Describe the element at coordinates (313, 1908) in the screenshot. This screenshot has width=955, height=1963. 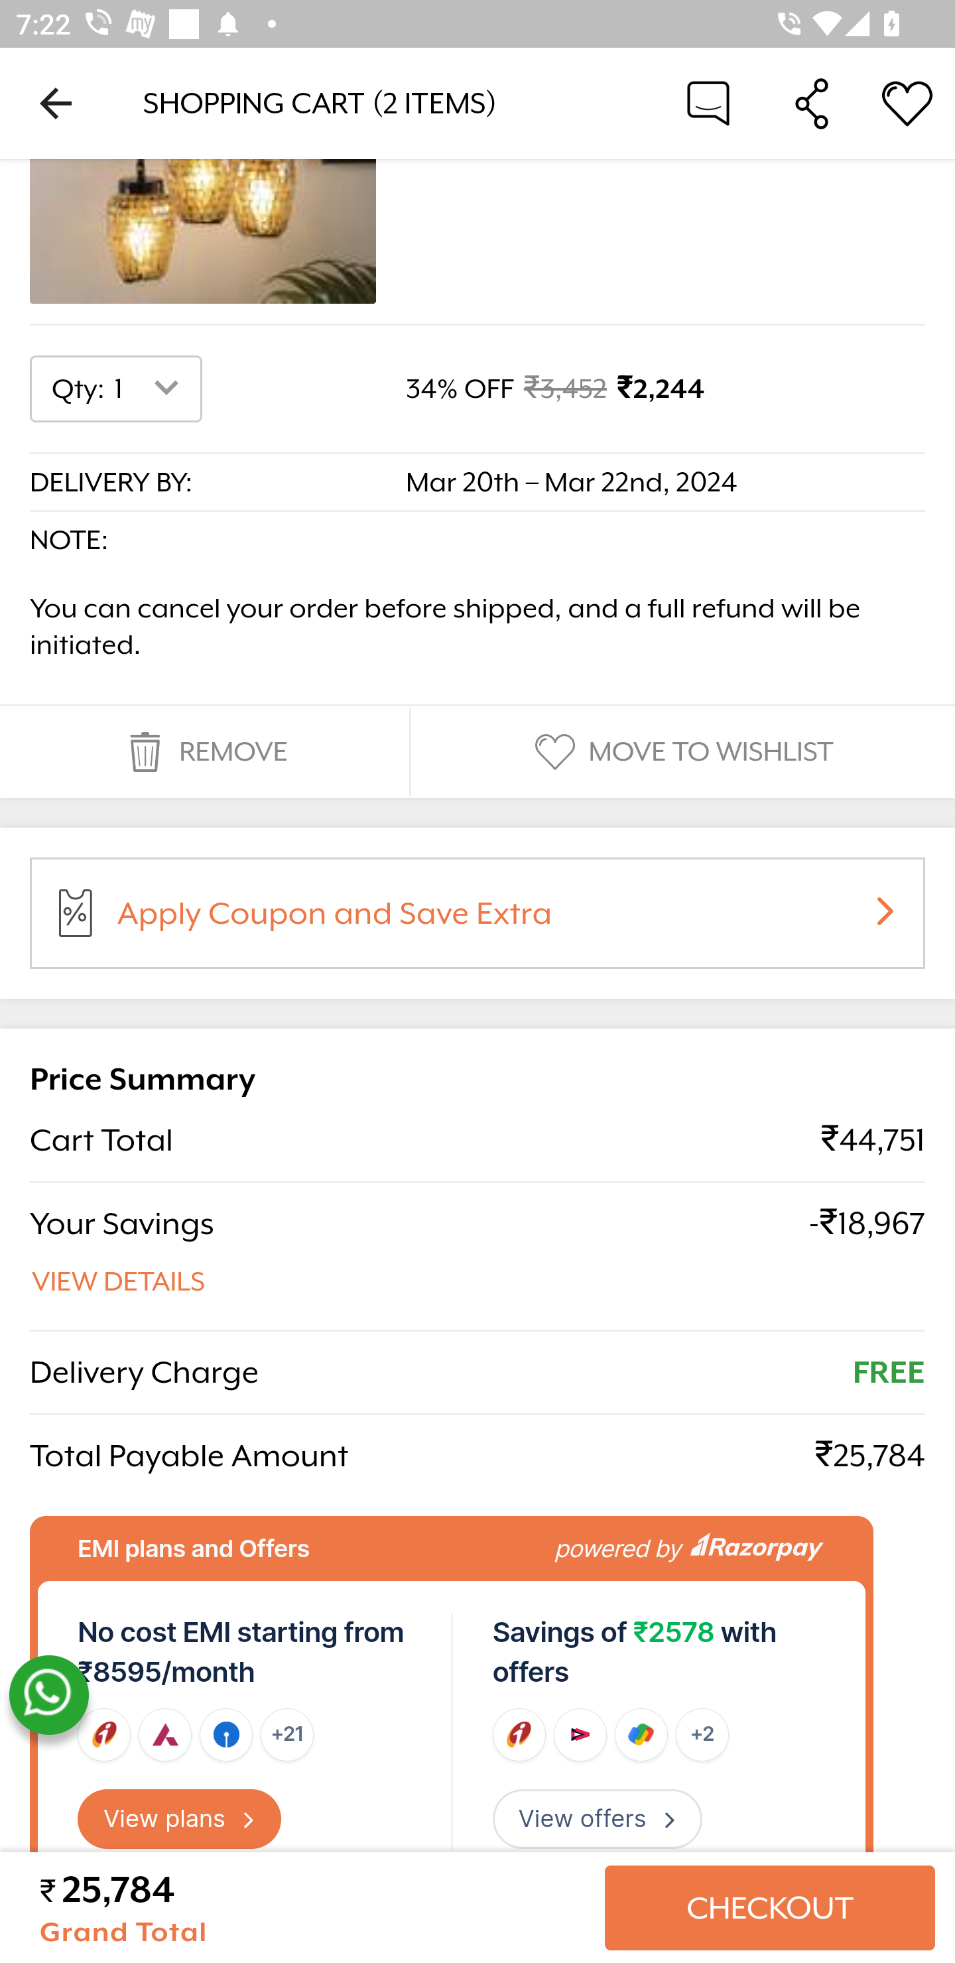
I see `₹ 25,784 Grand Total` at that location.